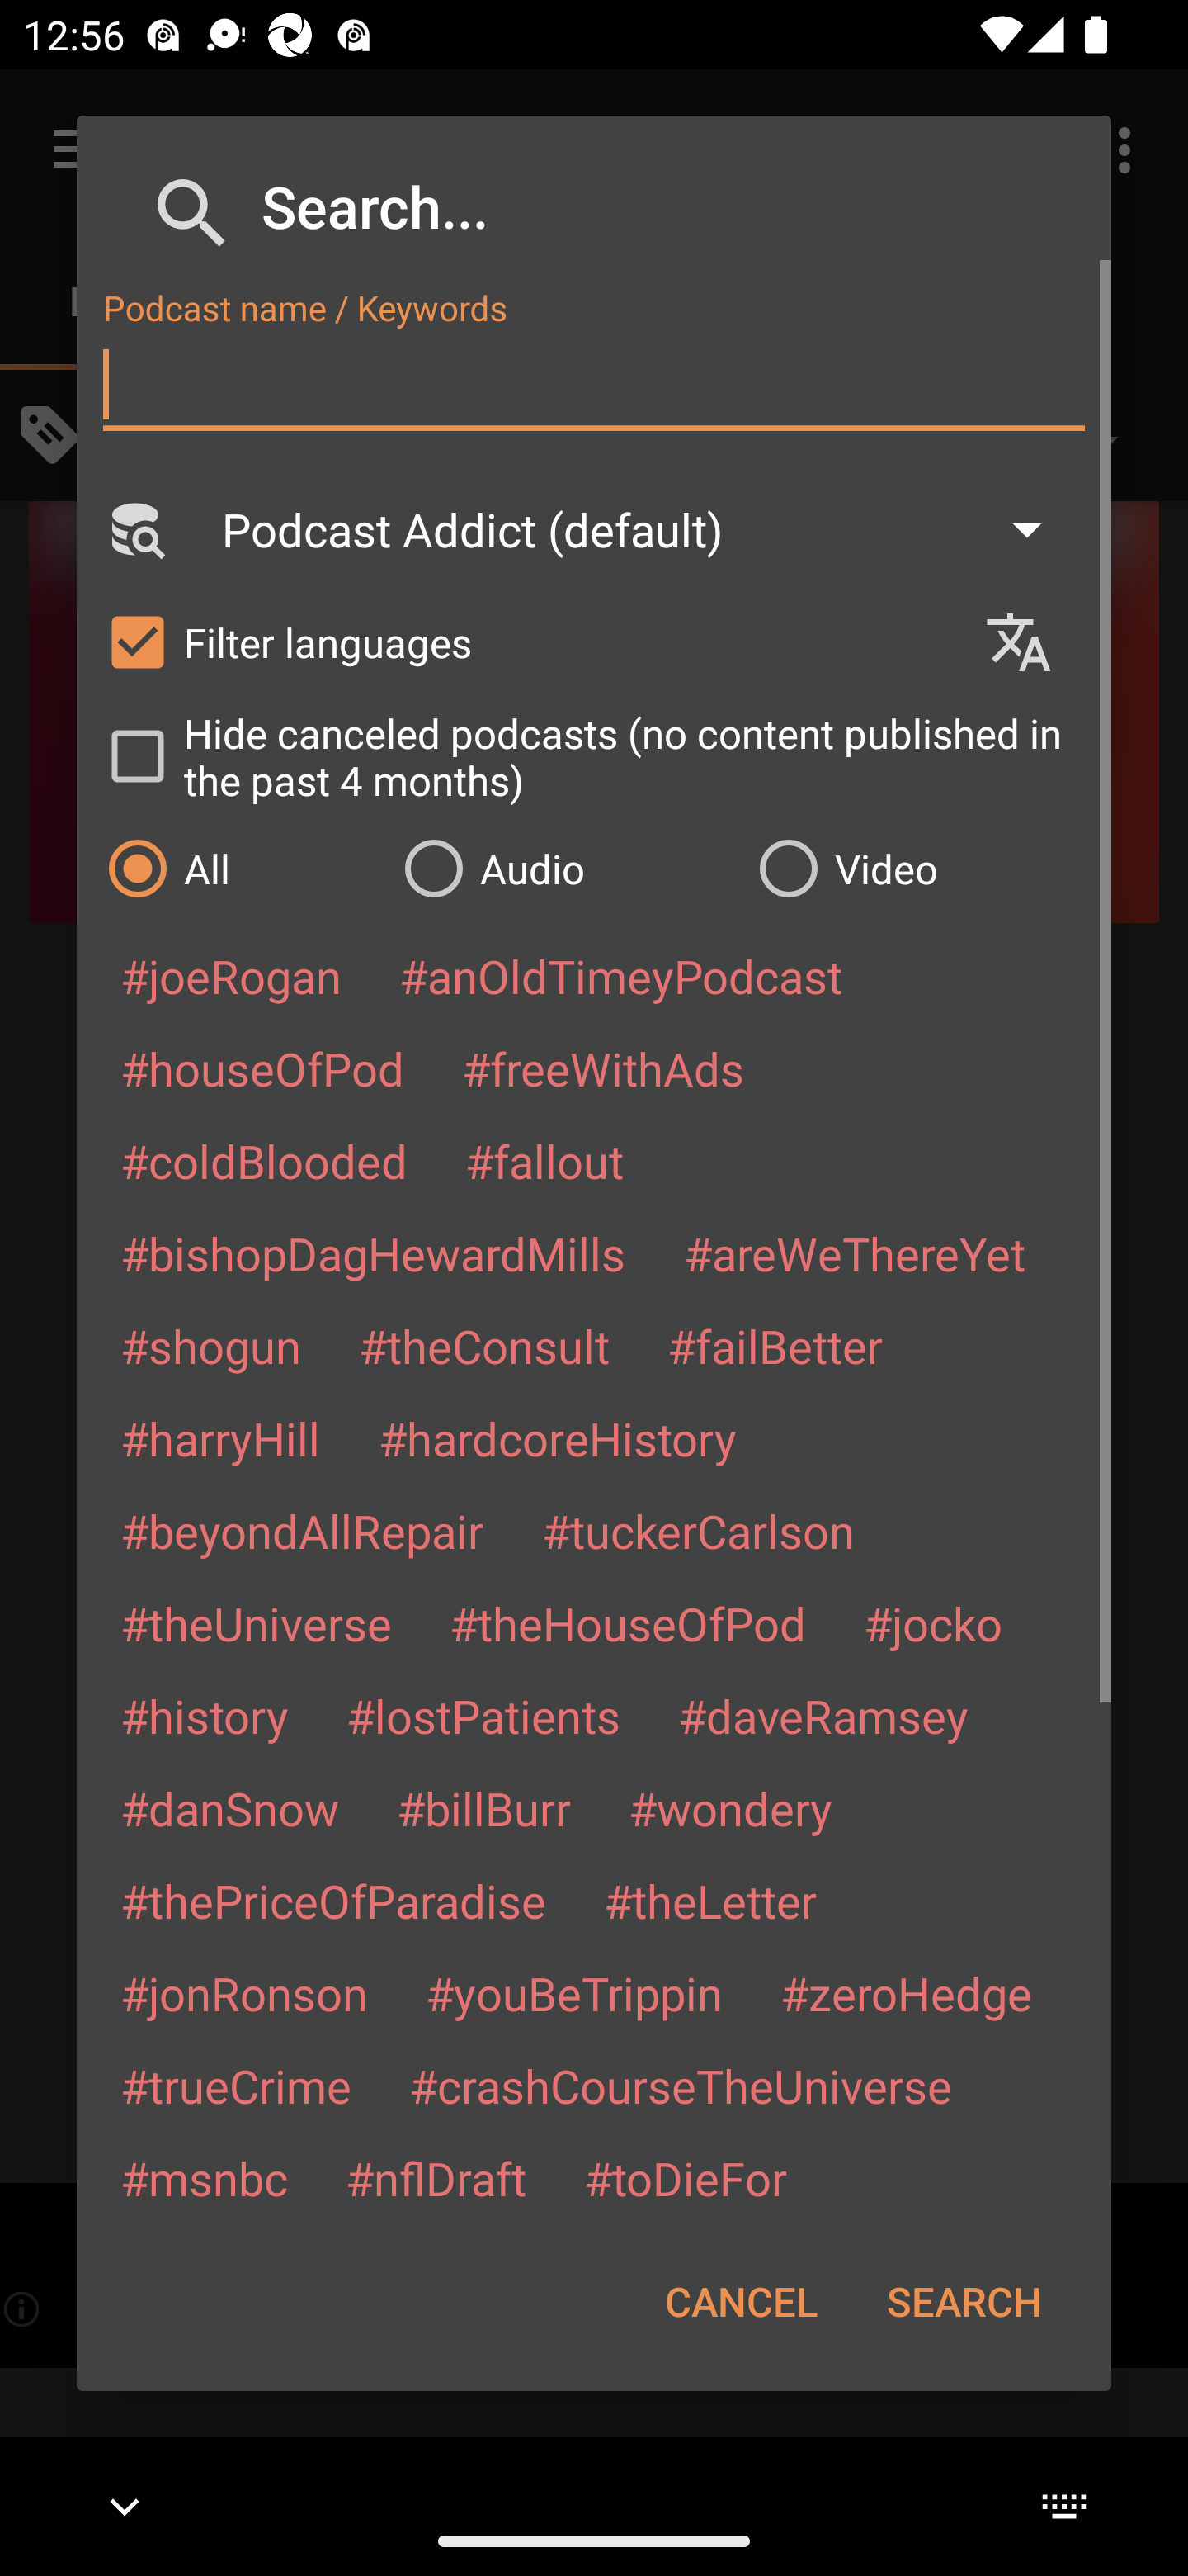 The width and height of the screenshot is (1188, 2576). What do you see at coordinates (483, 1808) in the screenshot?
I see `#billBurr` at bounding box center [483, 1808].